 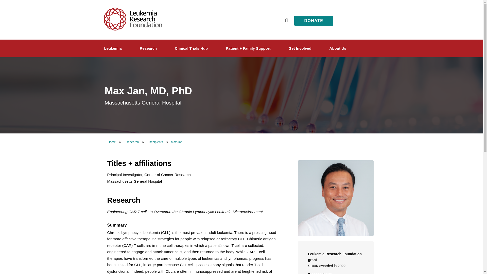 I want to click on LRF-Logo-website-230px-wide, so click(x=133, y=19).